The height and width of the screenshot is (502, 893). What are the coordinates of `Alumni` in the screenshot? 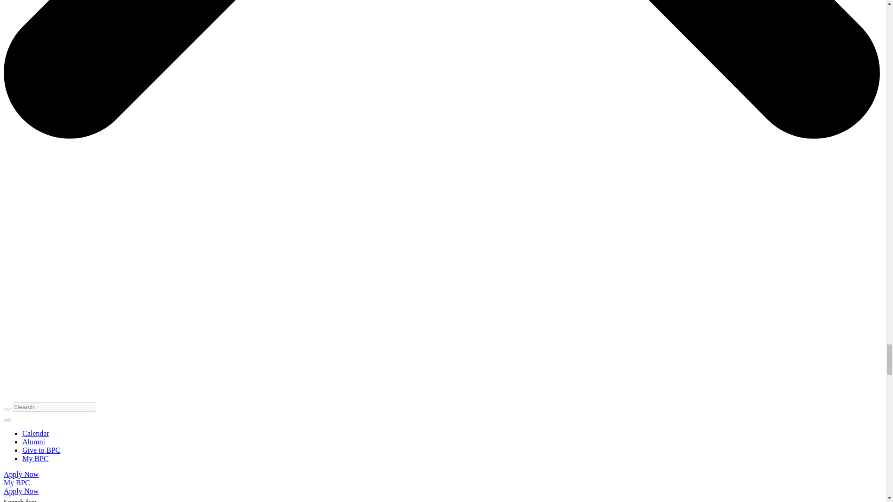 It's located at (33, 442).